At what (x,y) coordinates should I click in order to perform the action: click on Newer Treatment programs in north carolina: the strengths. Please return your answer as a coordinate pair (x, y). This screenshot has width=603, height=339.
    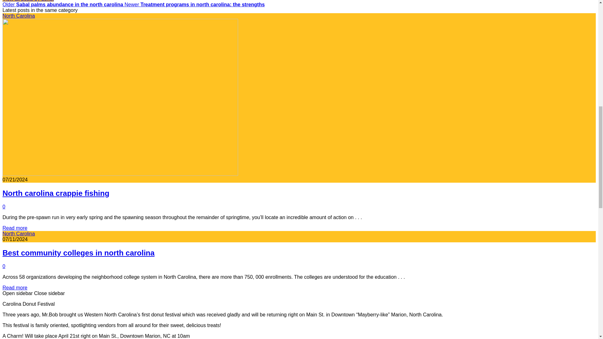
    Looking at the image, I should click on (195, 4).